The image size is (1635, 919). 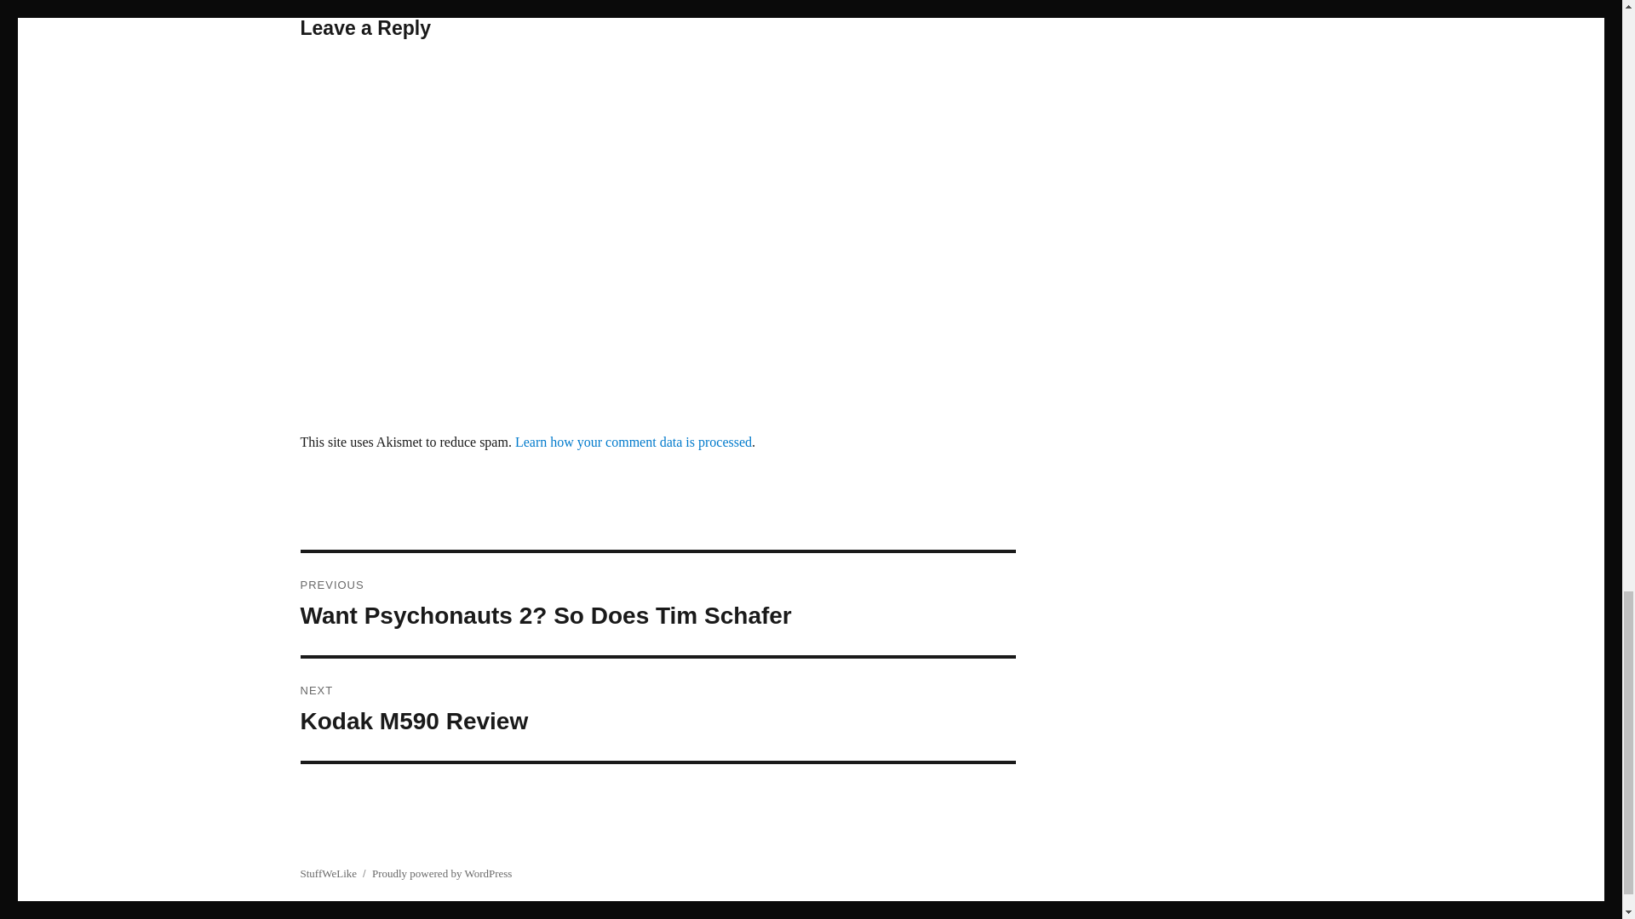 I want to click on Comment Form, so click(x=657, y=710).